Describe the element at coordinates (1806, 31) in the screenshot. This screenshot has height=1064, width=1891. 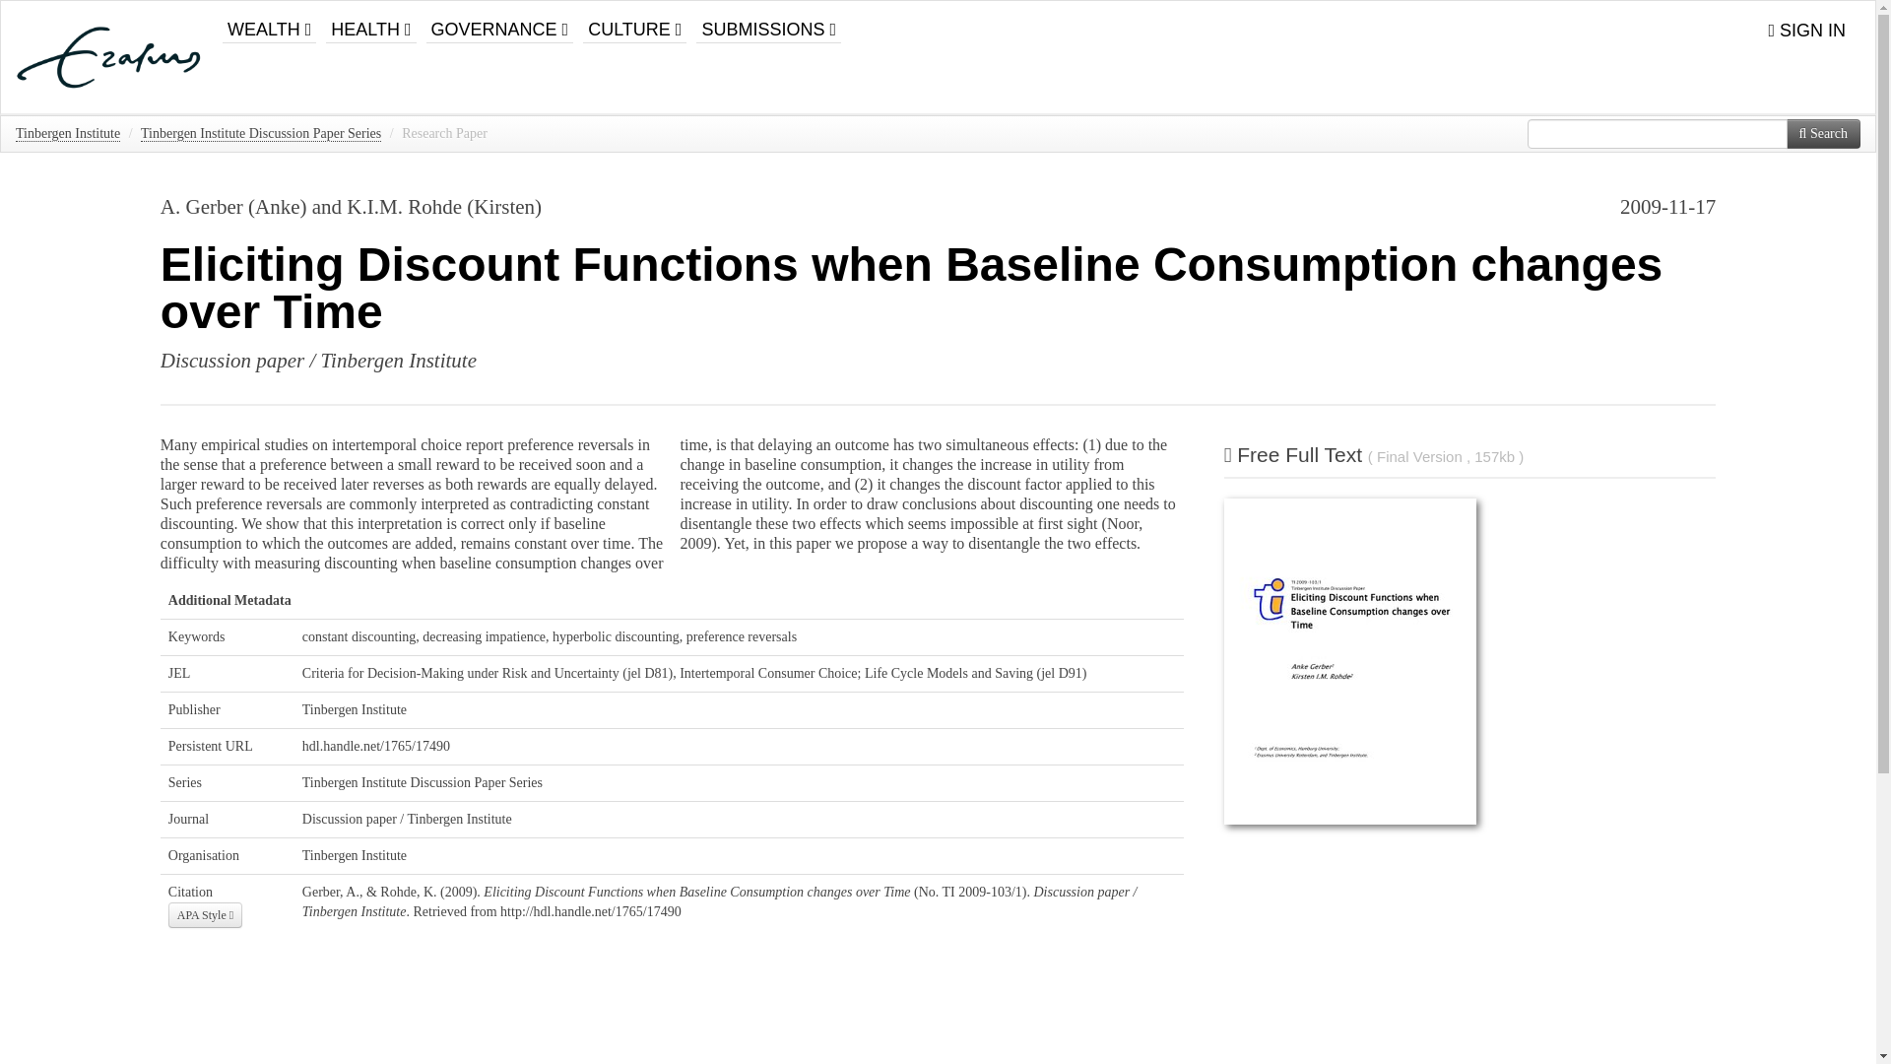
I see `SIGN IN` at that location.